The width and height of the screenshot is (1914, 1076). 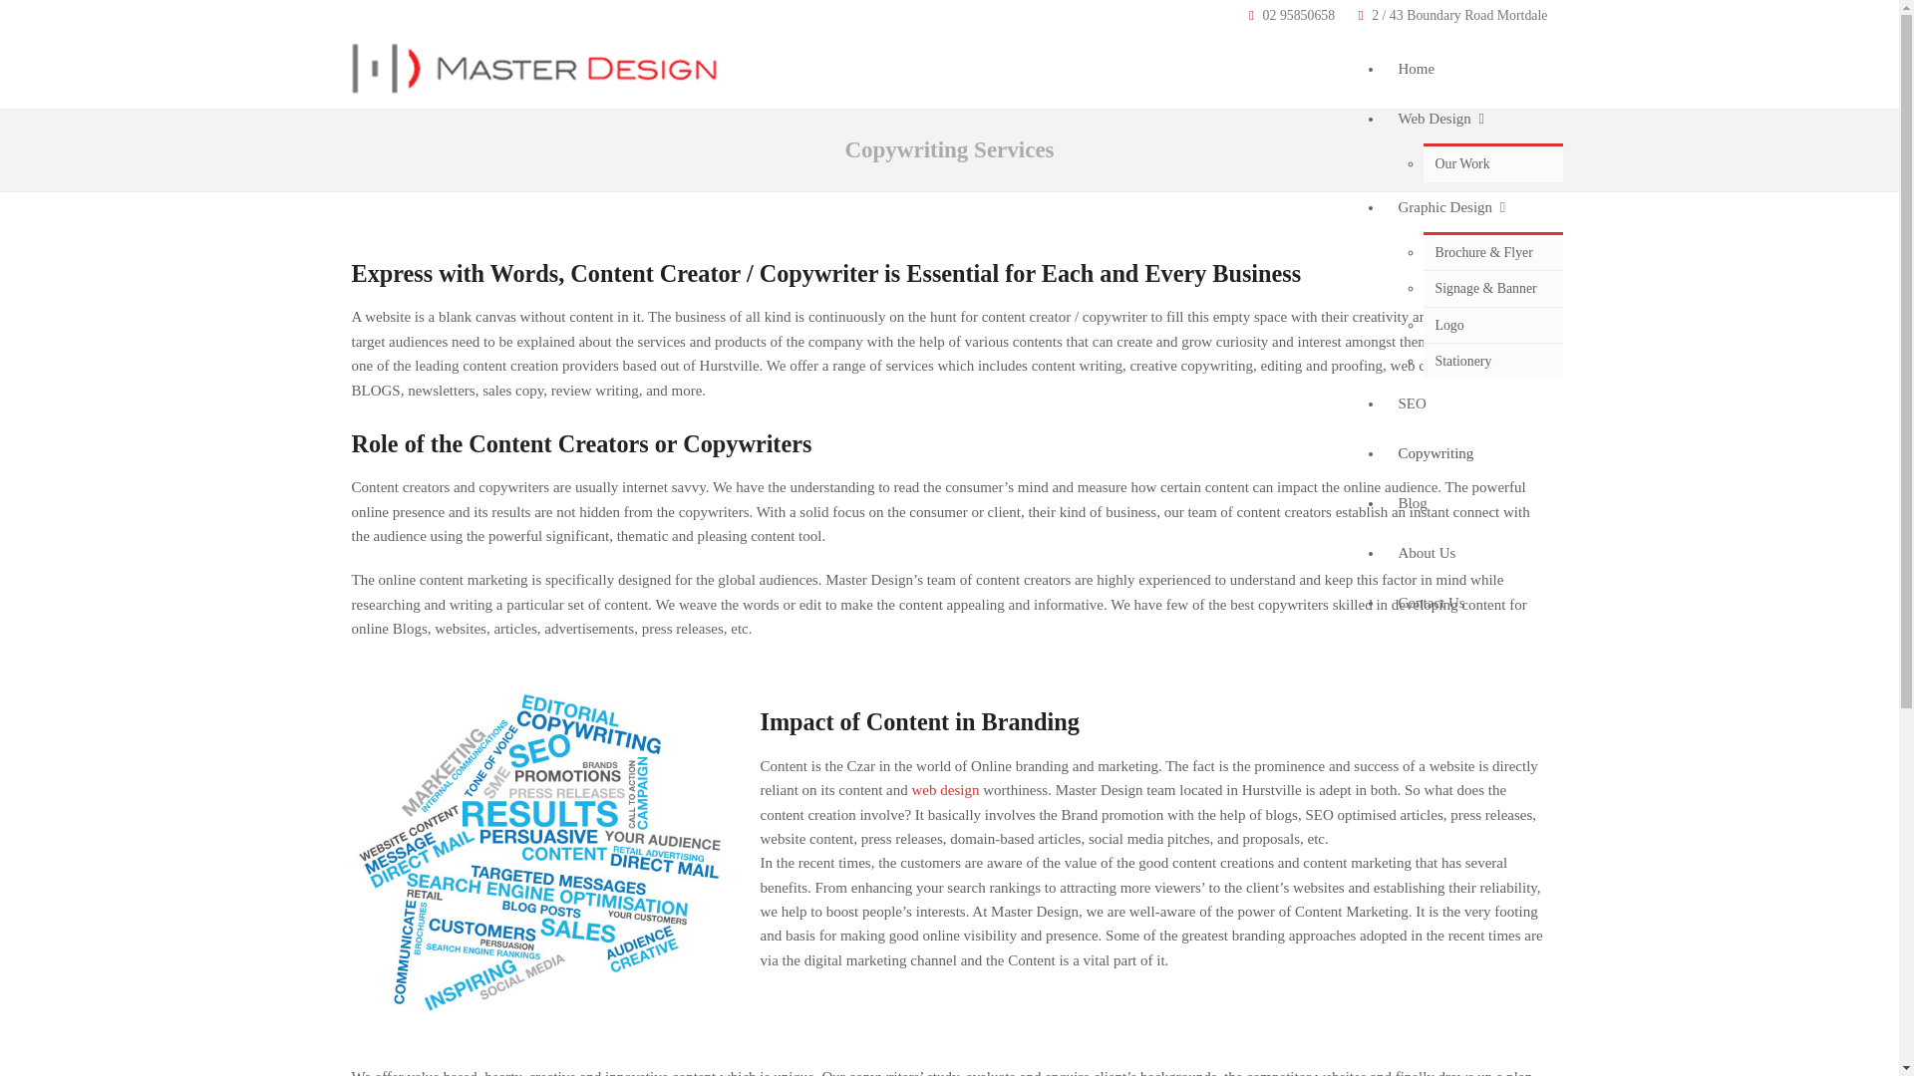 What do you see at coordinates (1473, 68) in the screenshot?
I see `Home` at bounding box center [1473, 68].